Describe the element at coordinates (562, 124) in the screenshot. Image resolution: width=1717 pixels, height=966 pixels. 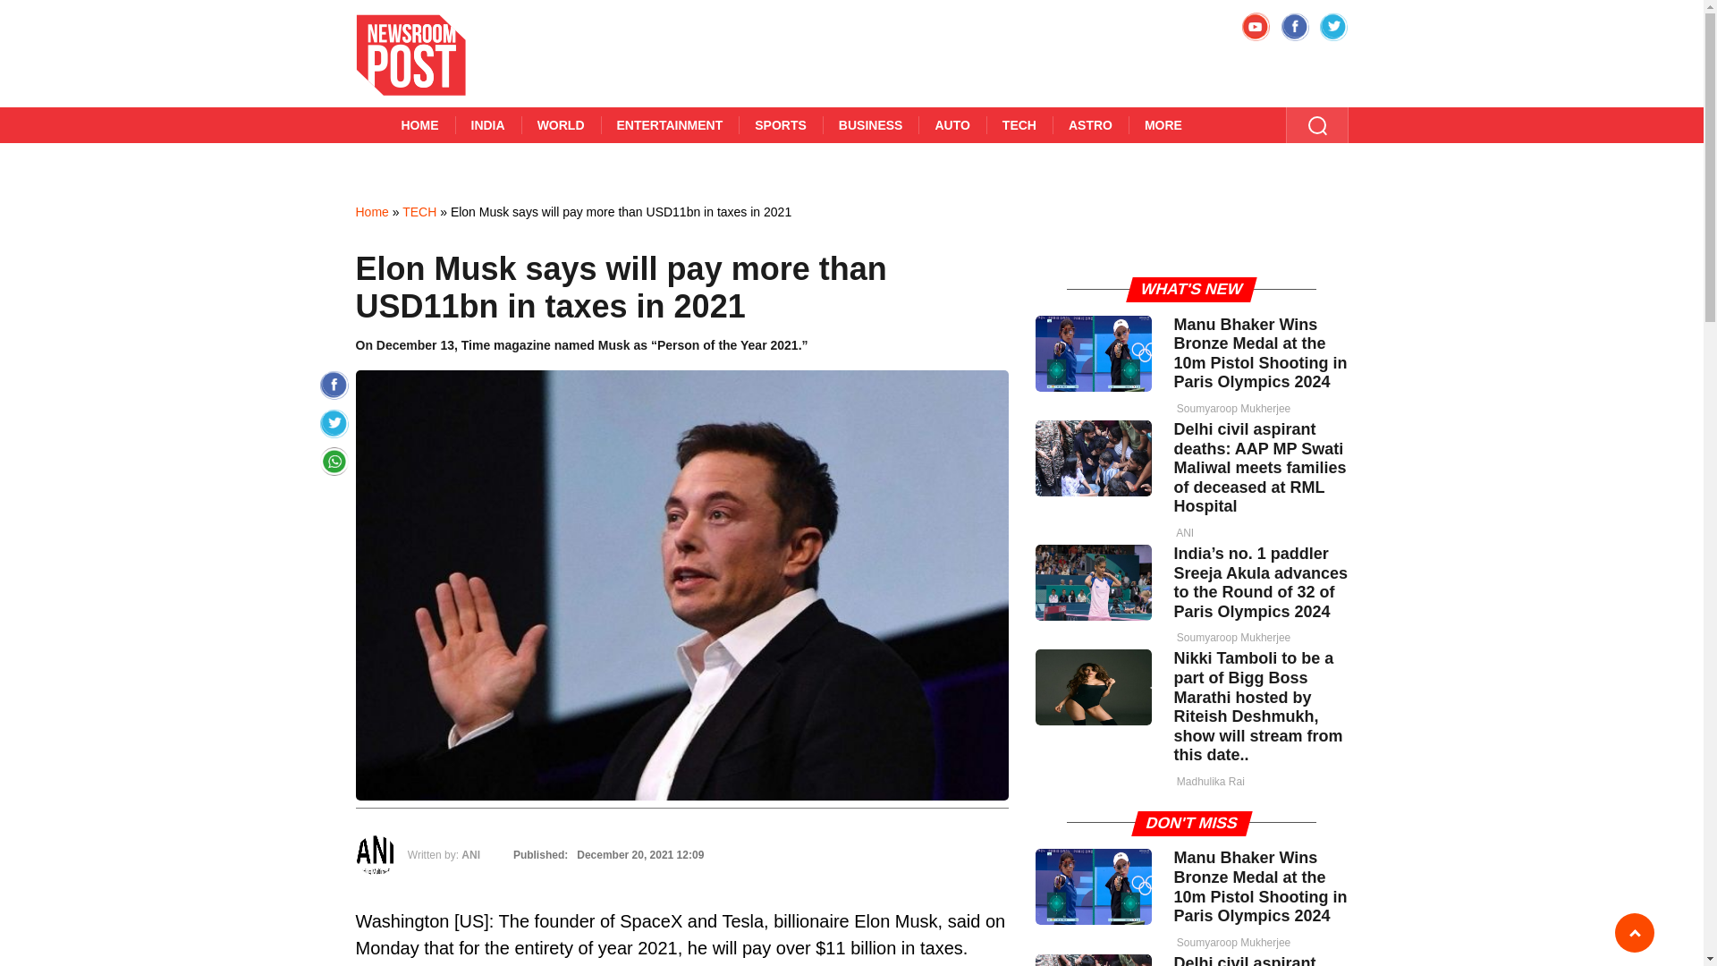
I see `WORLD` at that location.